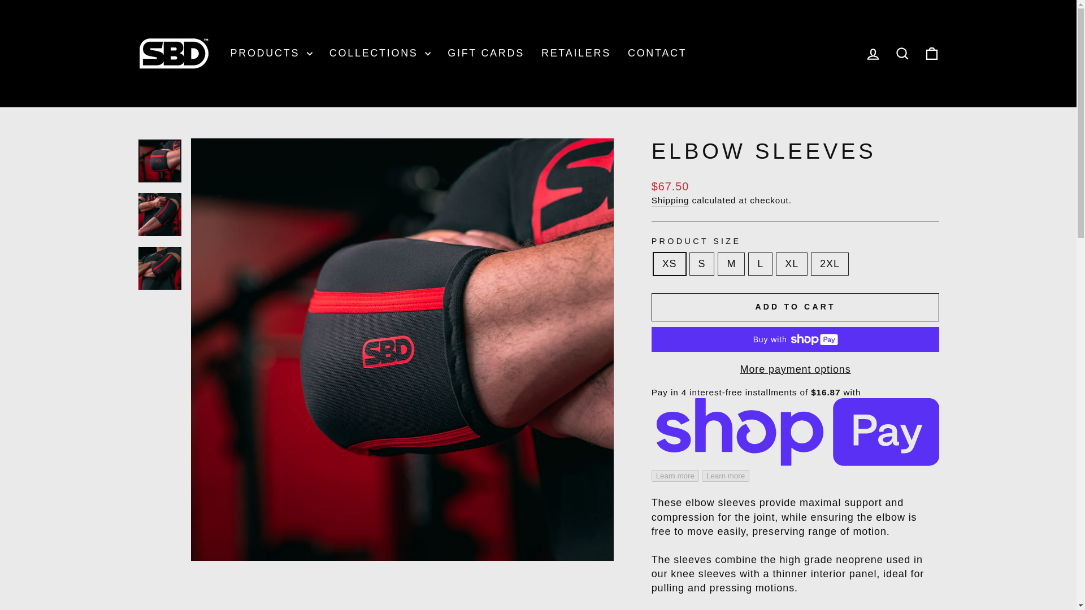  Describe the element at coordinates (873, 54) in the screenshot. I see `ACCOUNT` at that location.